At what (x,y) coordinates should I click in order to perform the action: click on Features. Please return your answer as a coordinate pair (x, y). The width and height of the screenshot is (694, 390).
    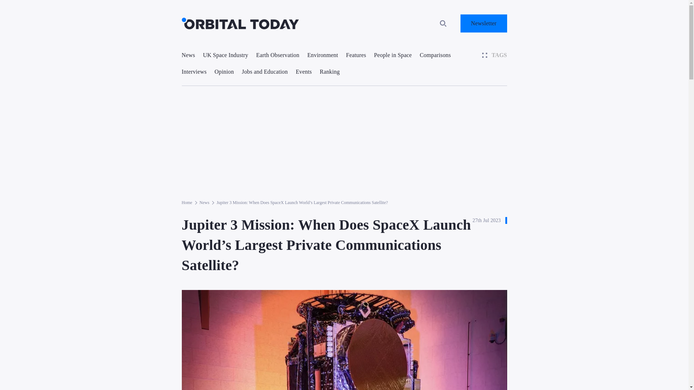
    Looking at the image, I should click on (356, 55).